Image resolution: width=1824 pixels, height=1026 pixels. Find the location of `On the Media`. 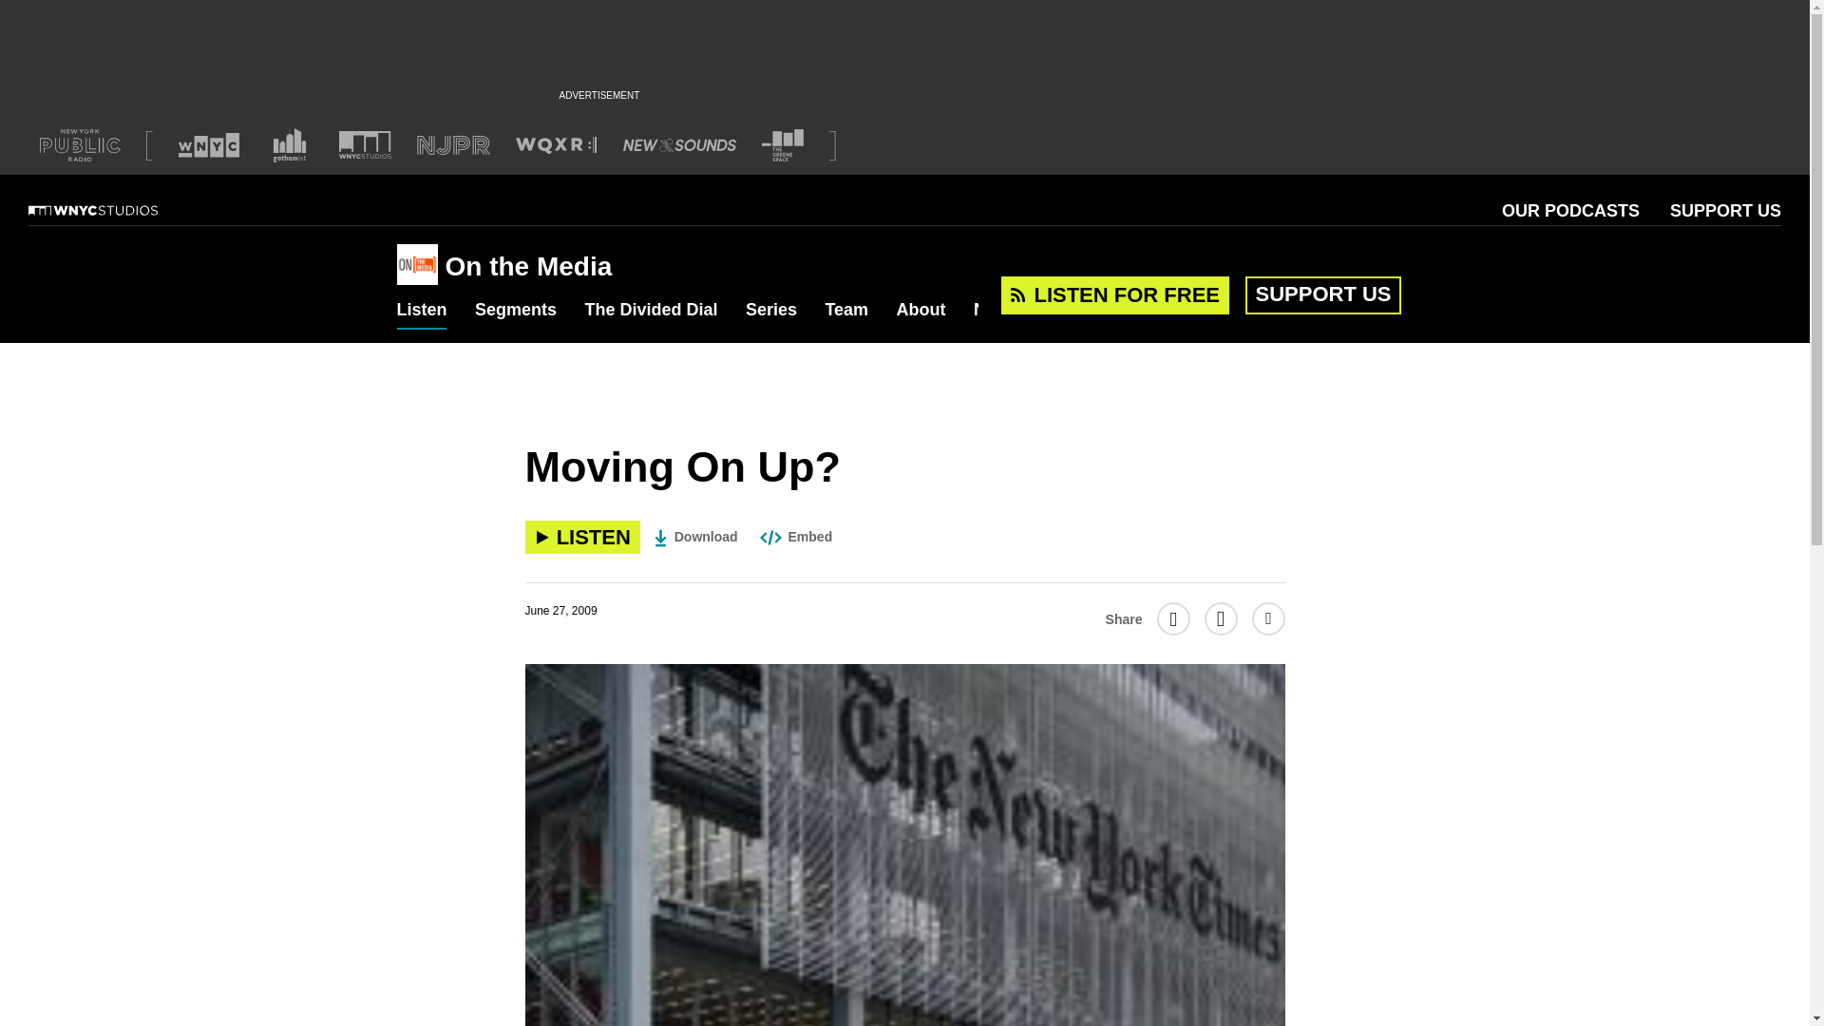

On the Media is located at coordinates (421, 266).